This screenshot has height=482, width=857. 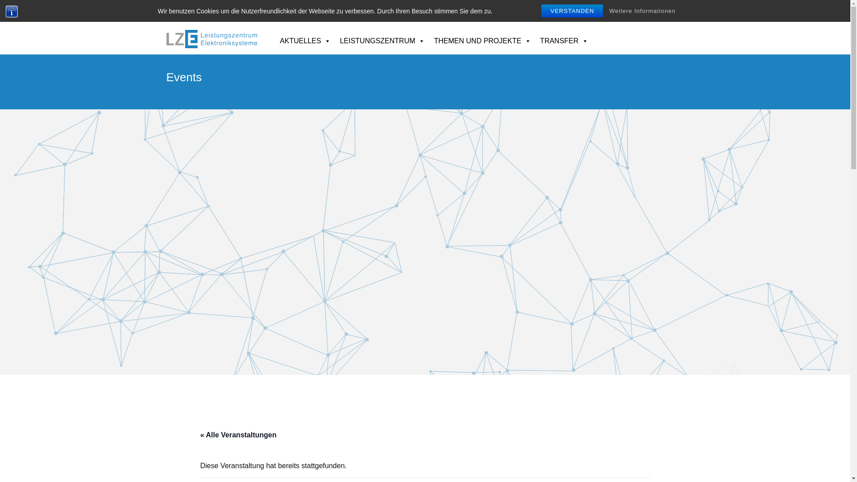 What do you see at coordinates (425, 242) in the screenshot?
I see `160721_LZE_FhG_IIS_WakeUp_6778` at bounding box center [425, 242].